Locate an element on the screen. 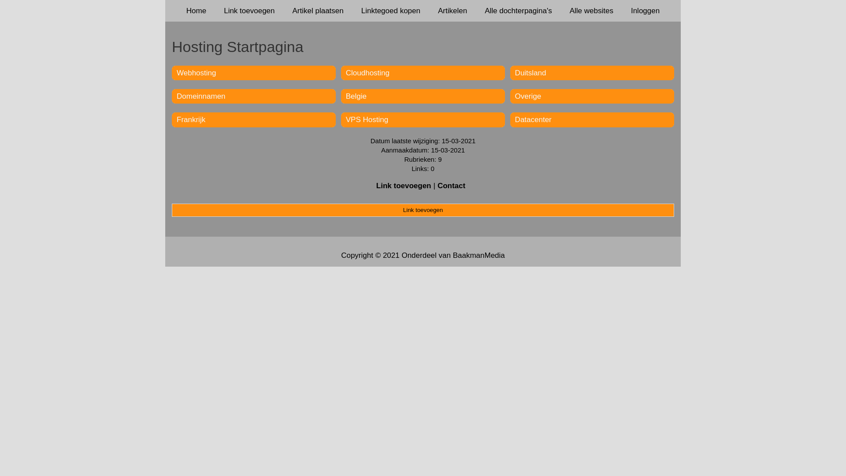 Image resolution: width=846 pixels, height=476 pixels. Hosting Startpagina is located at coordinates (423, 47).